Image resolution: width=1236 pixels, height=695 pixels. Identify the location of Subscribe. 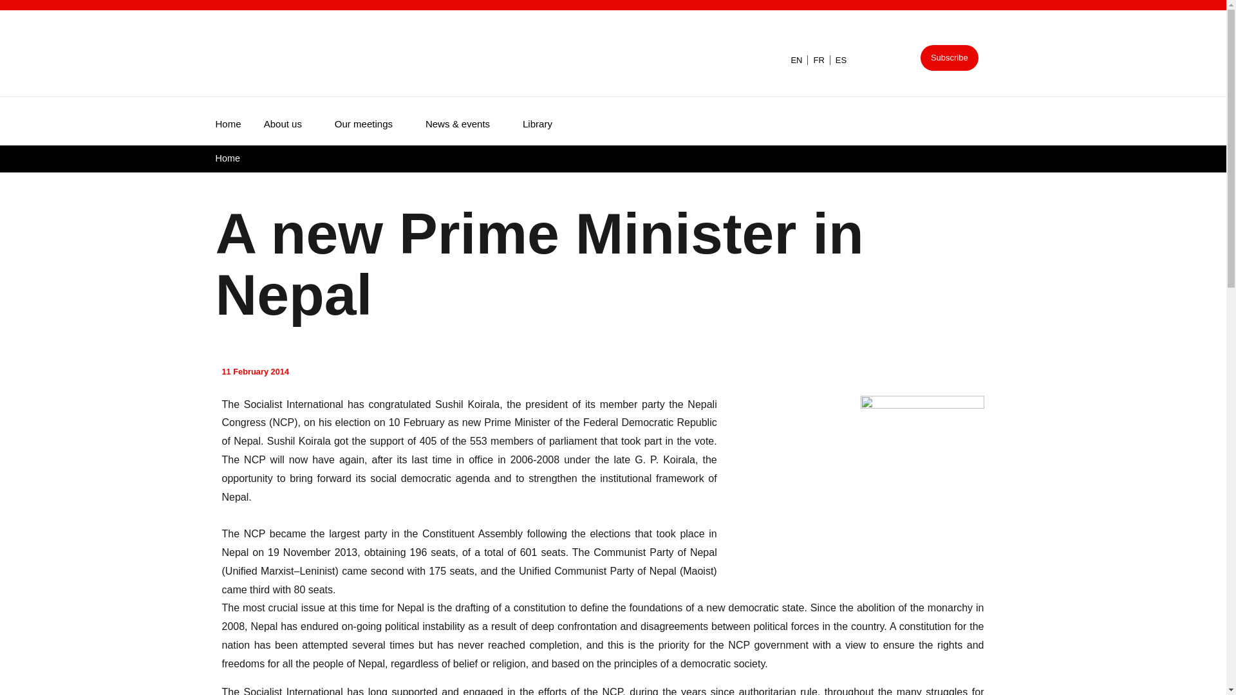
(950, 58).